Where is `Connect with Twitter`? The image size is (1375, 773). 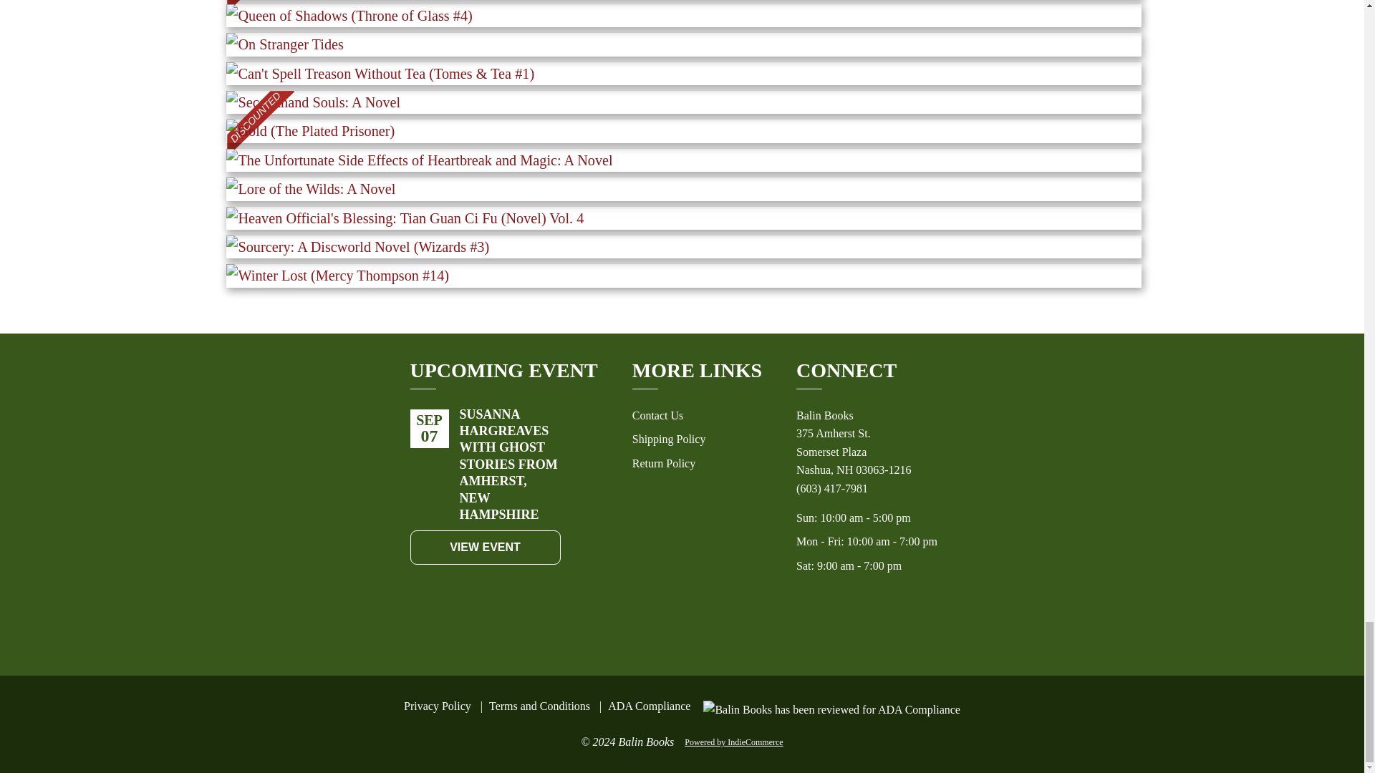 Connect with Twitter is located at coordinates (907, 625).